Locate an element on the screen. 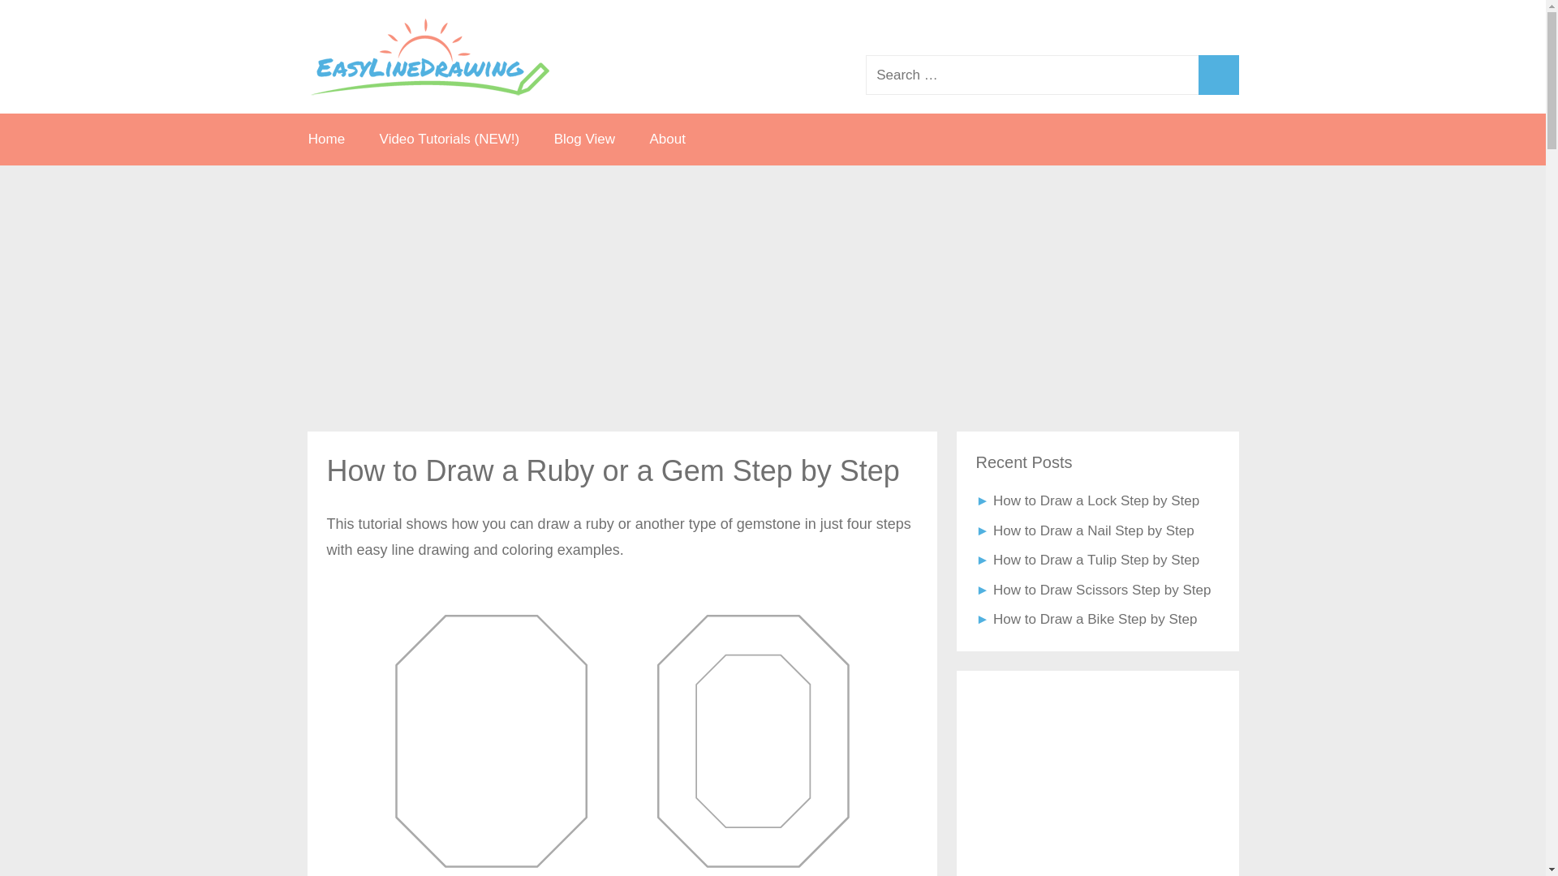  How to Draw Scissors Step by Step is located at coordinates (1102, 590).